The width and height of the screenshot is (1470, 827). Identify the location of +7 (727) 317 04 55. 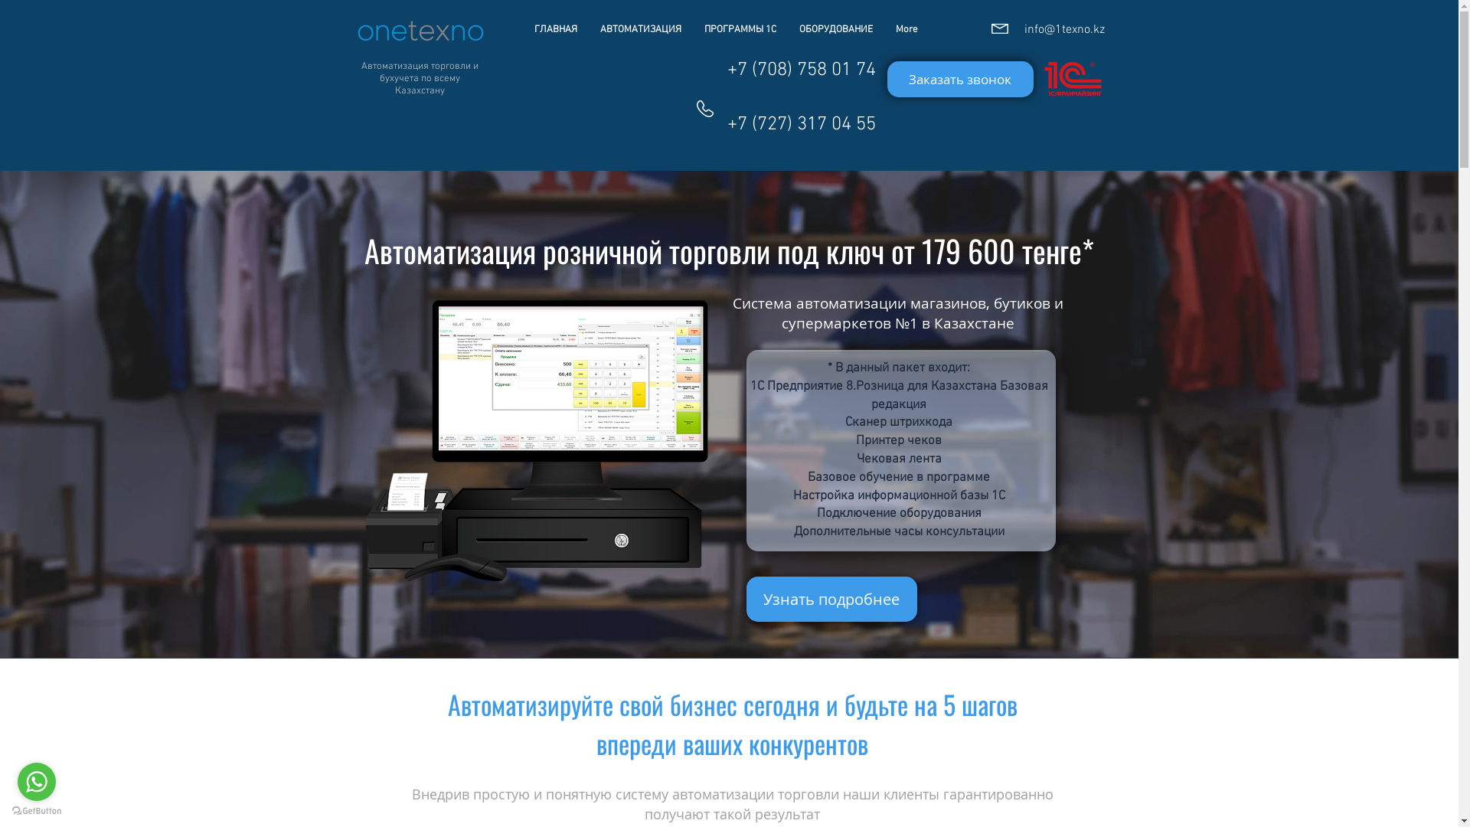
(801, 126).